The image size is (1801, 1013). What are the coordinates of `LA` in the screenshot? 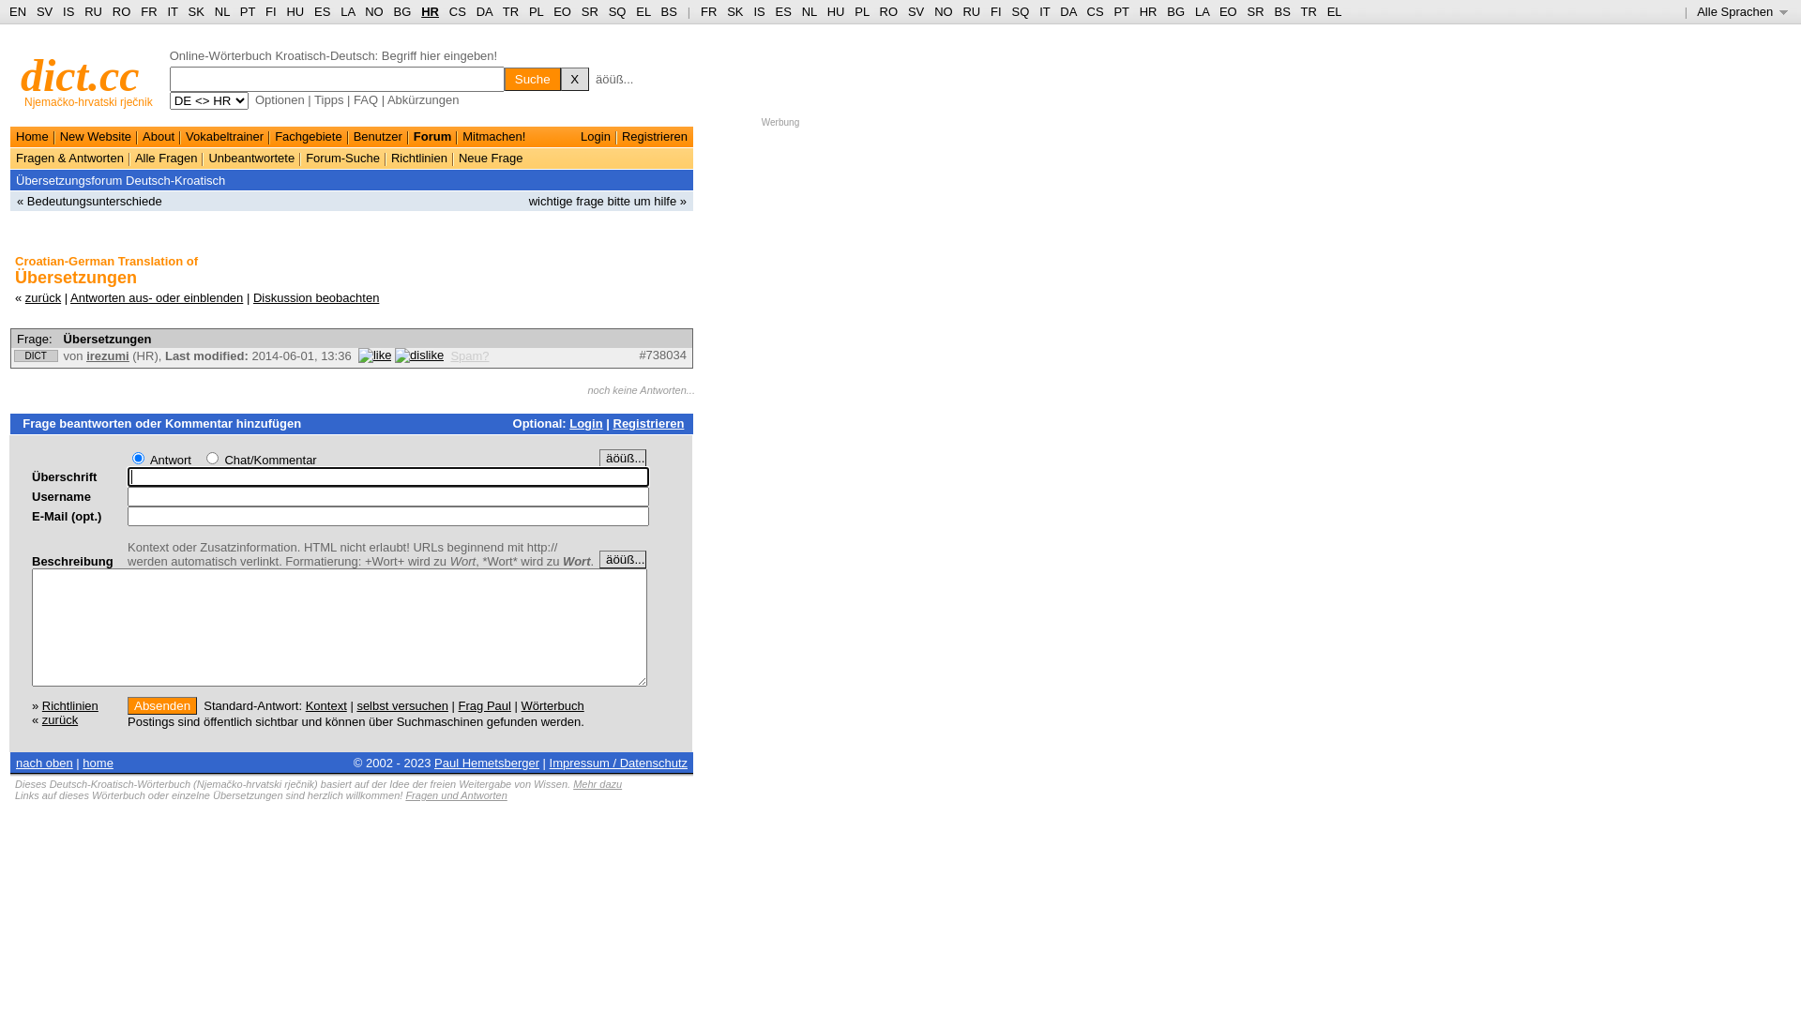 It's located at (1203, 11).